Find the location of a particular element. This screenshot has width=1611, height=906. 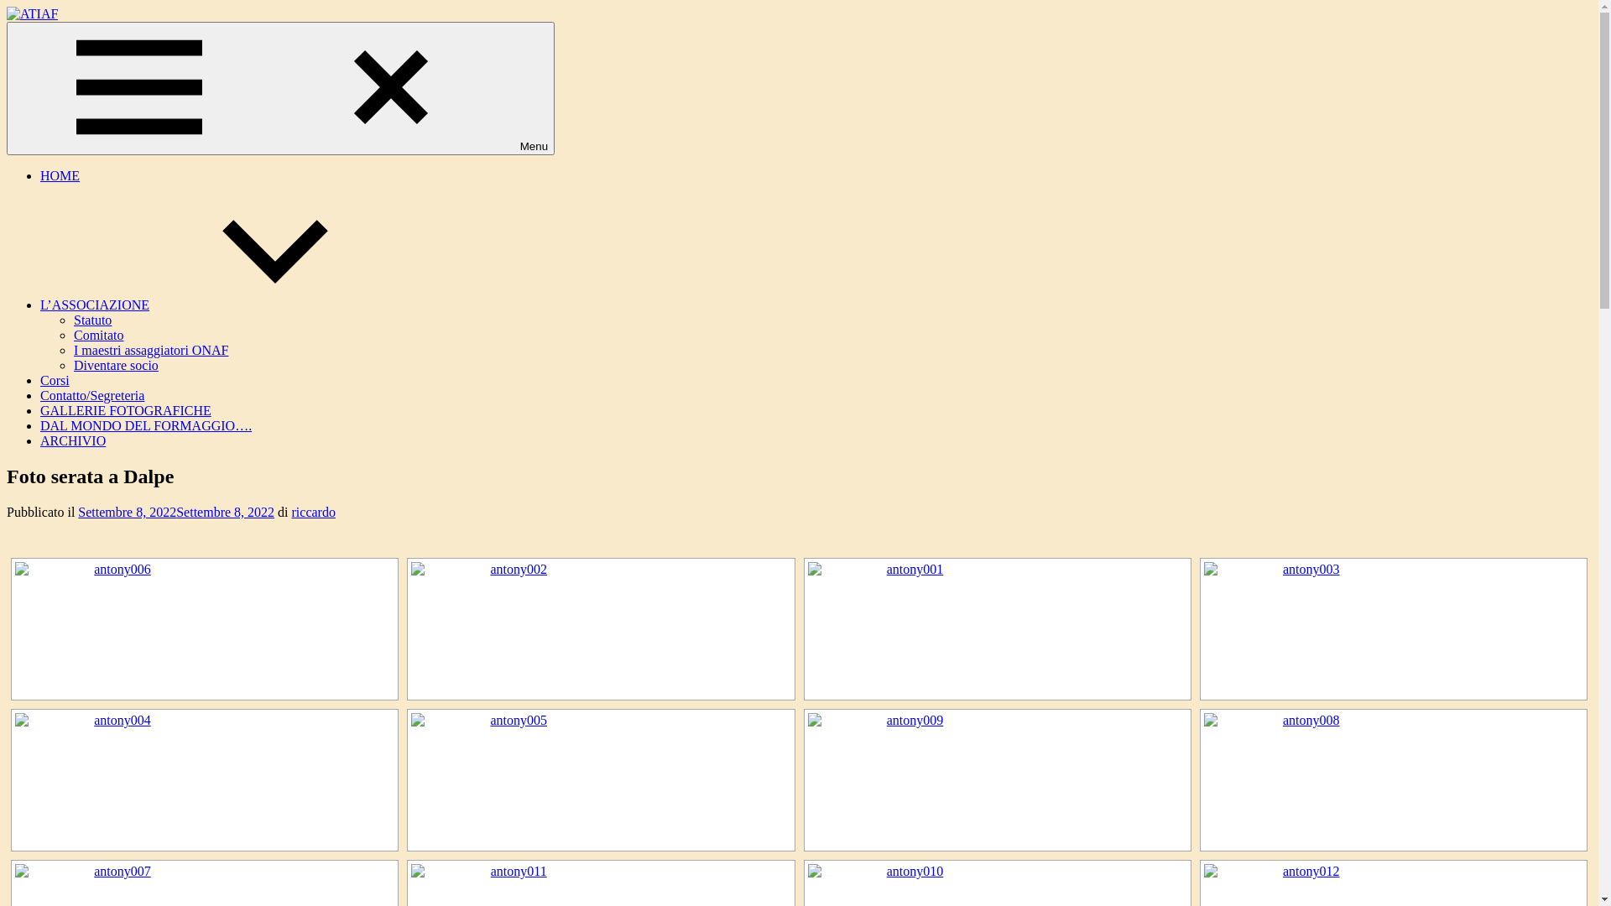

ATIAF is located at coordinates (25, 42).